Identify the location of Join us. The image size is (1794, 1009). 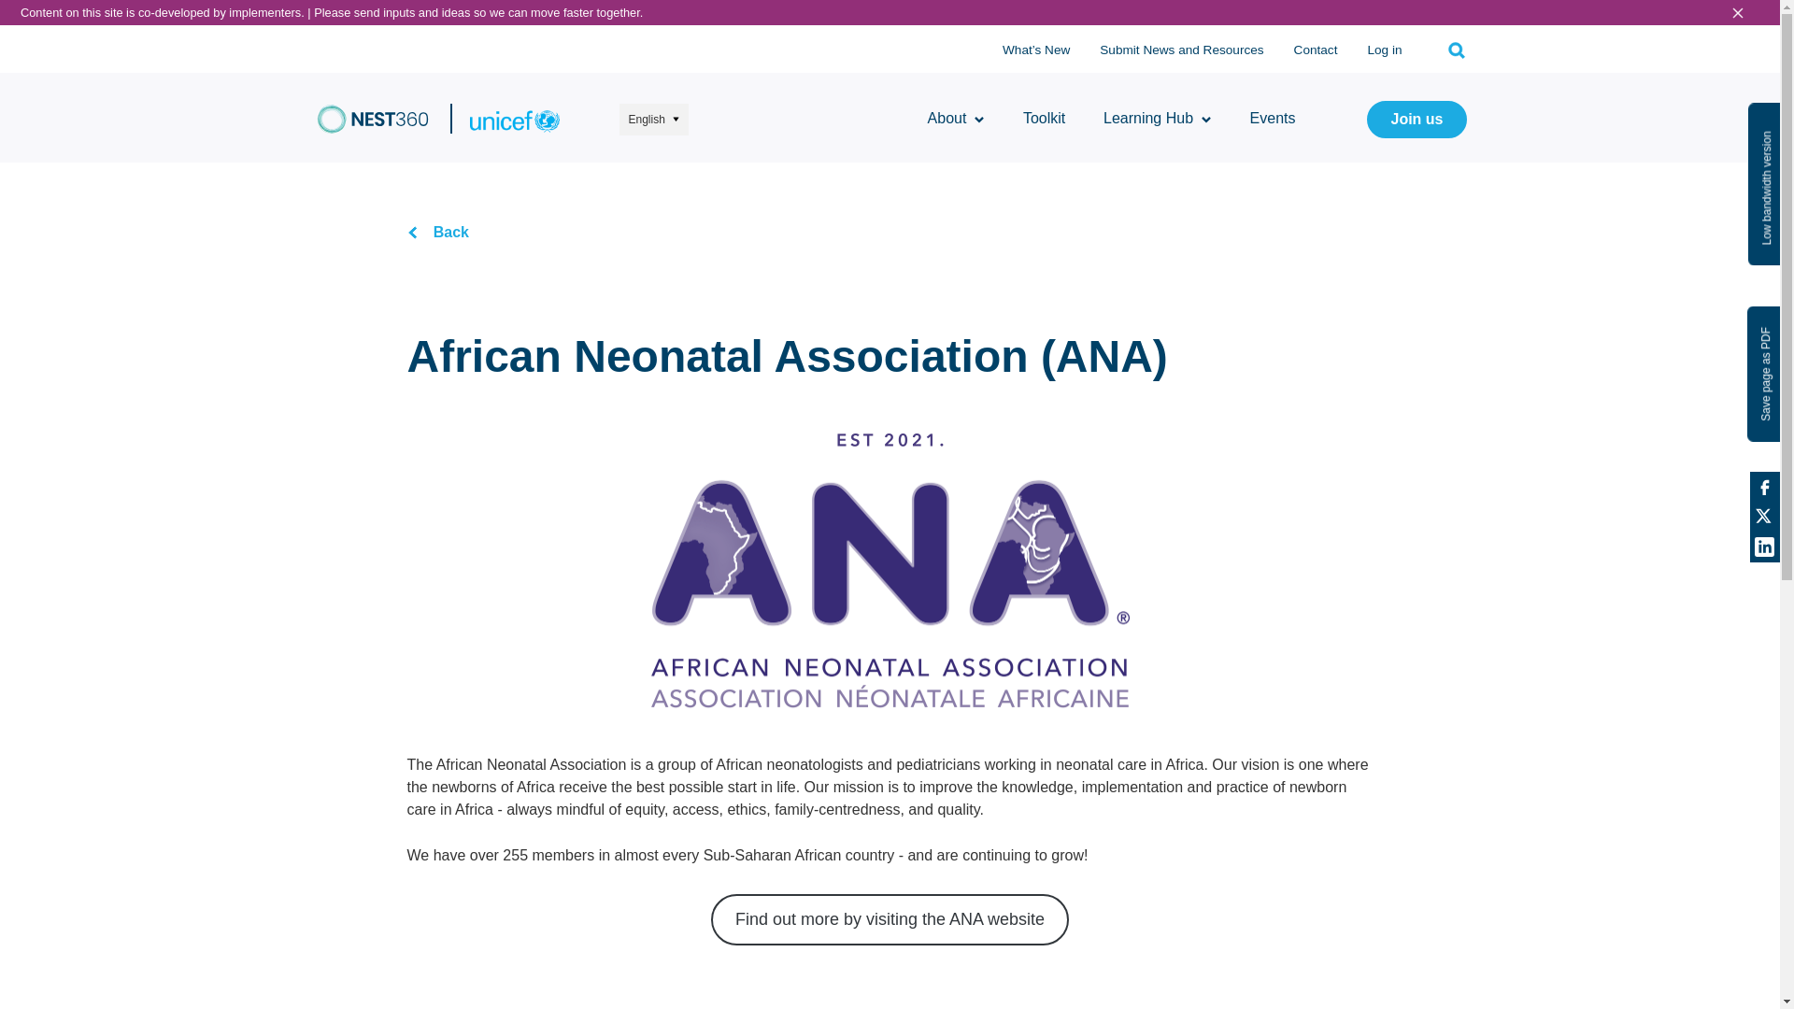
(1417, 120).